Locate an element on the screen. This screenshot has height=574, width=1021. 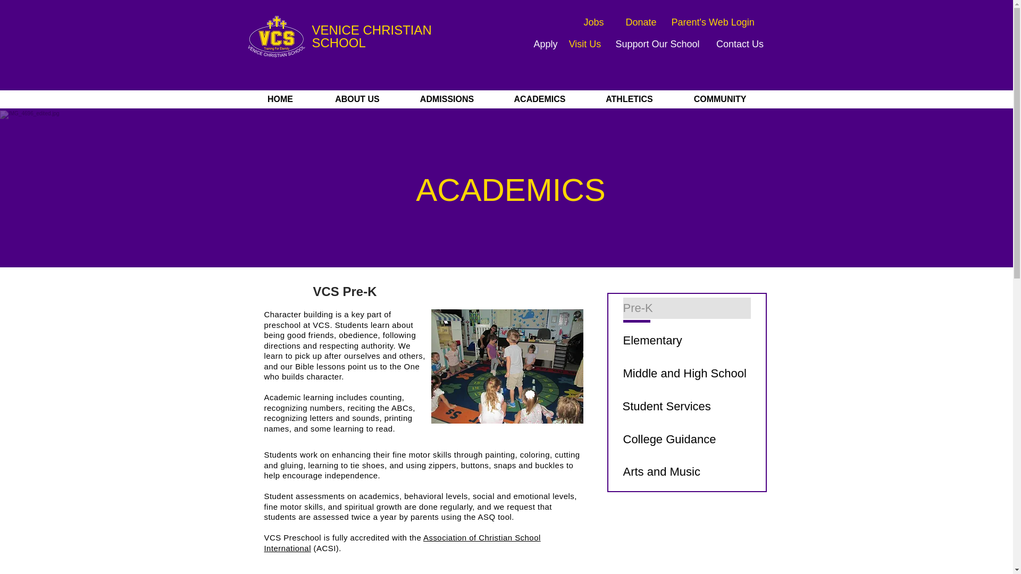
Support Our School is located at coordinates (657, 44).